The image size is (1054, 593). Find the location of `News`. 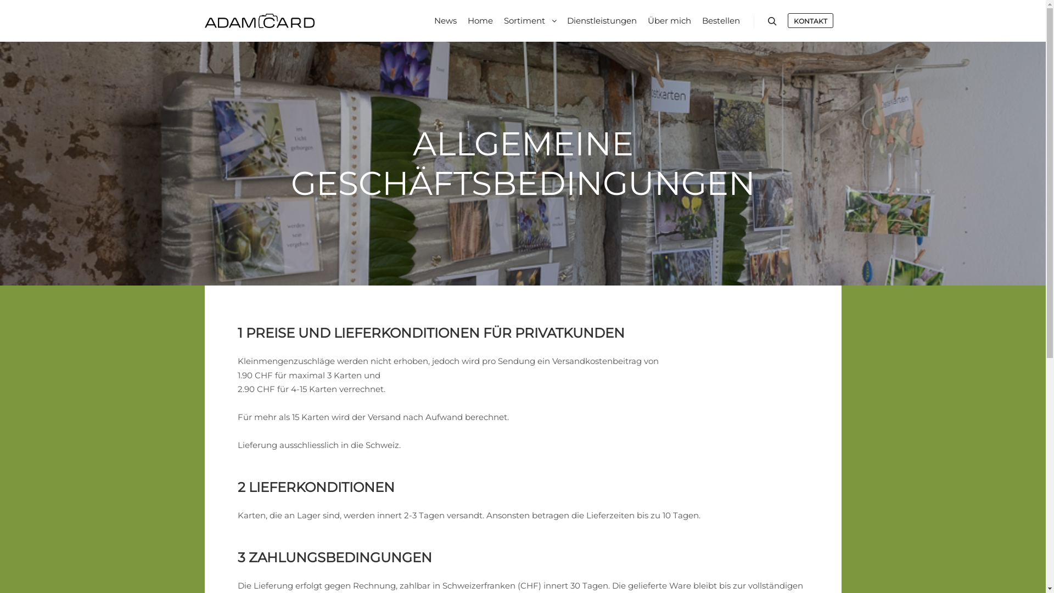

News is located at coordinates (445, 21).